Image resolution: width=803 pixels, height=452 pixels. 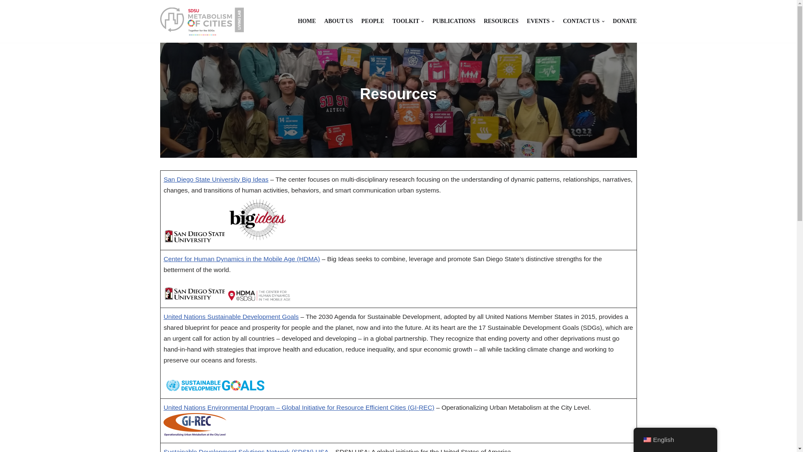 What do you see at coordinates (454, 21) in the screenshot?
I see `PUBLICATIONS` at bounding box center [454, 21].